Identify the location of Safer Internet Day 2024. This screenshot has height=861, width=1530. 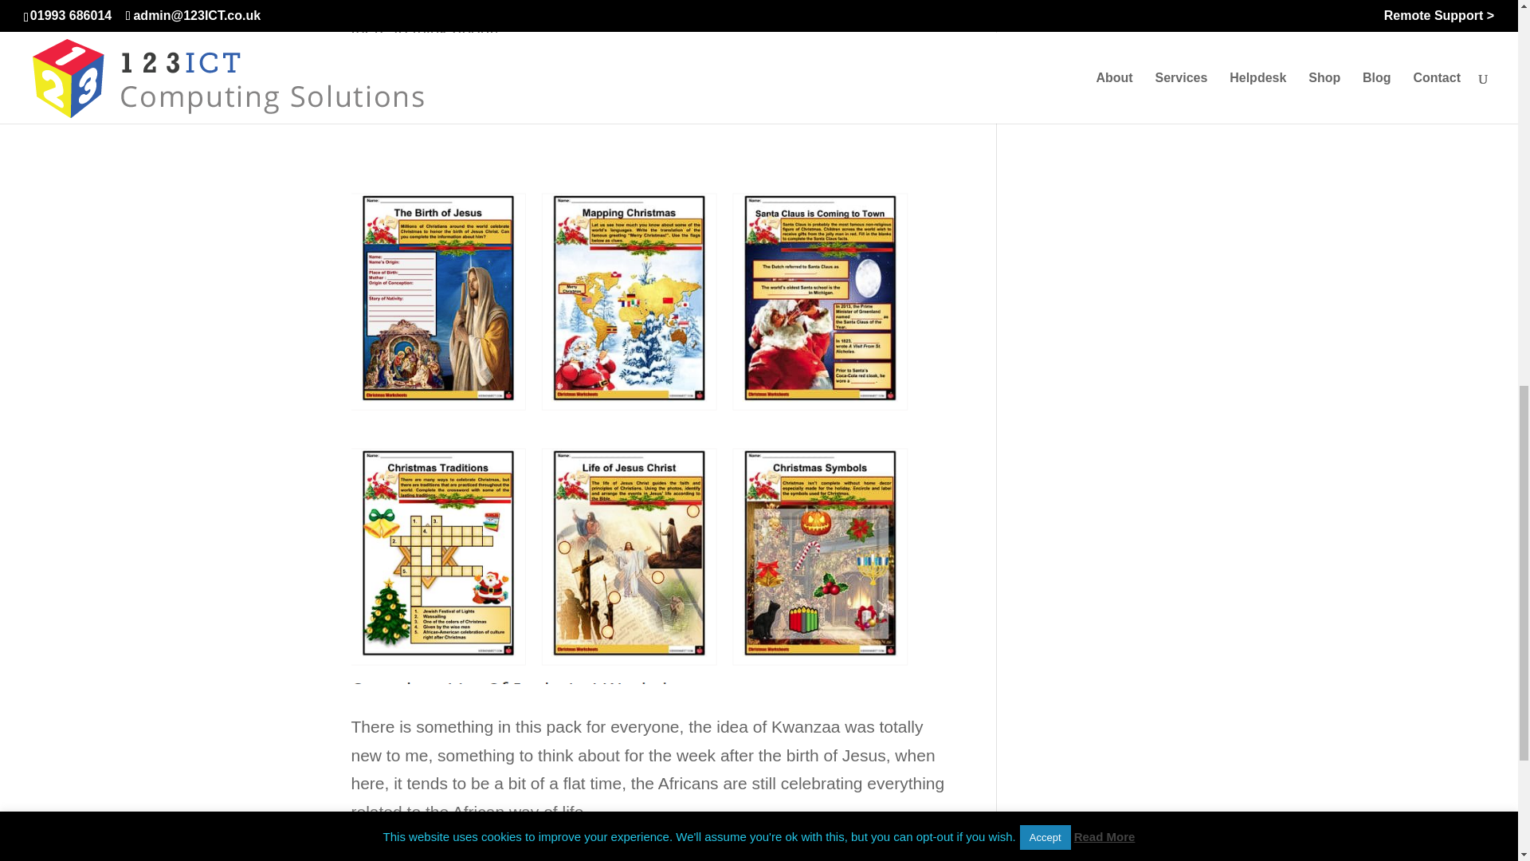
(1089, 8).